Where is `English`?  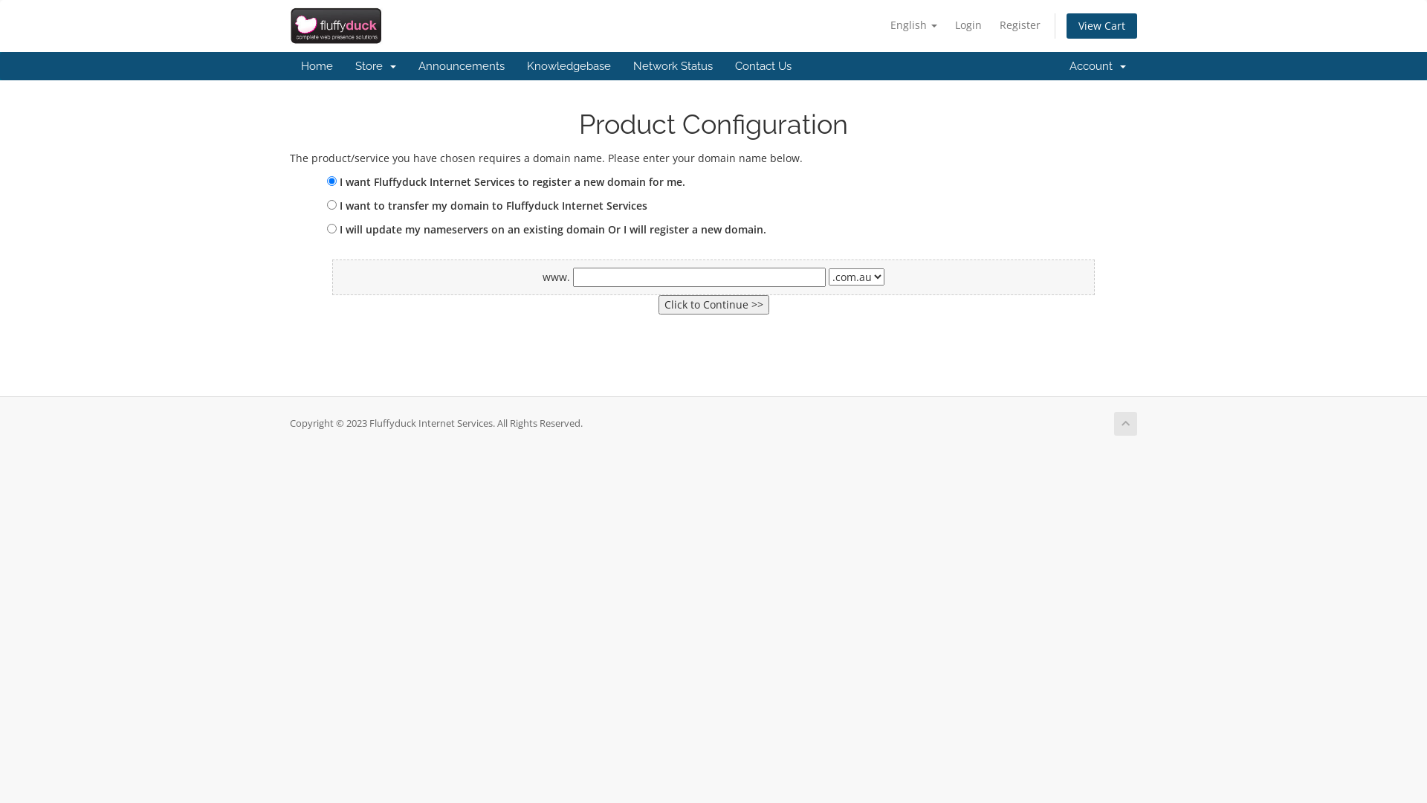 English is located at coordinates (914, 25).